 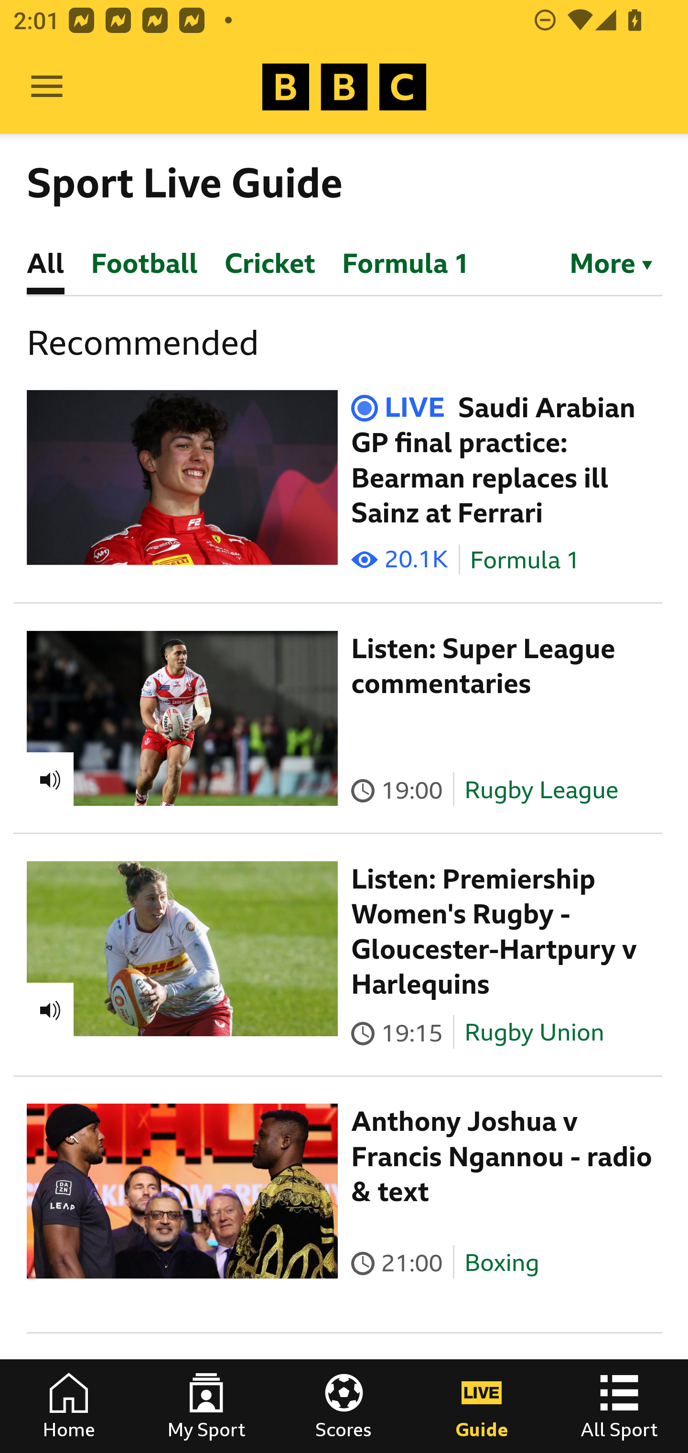 I want to click on Scores, so click(x=344, y=1406).